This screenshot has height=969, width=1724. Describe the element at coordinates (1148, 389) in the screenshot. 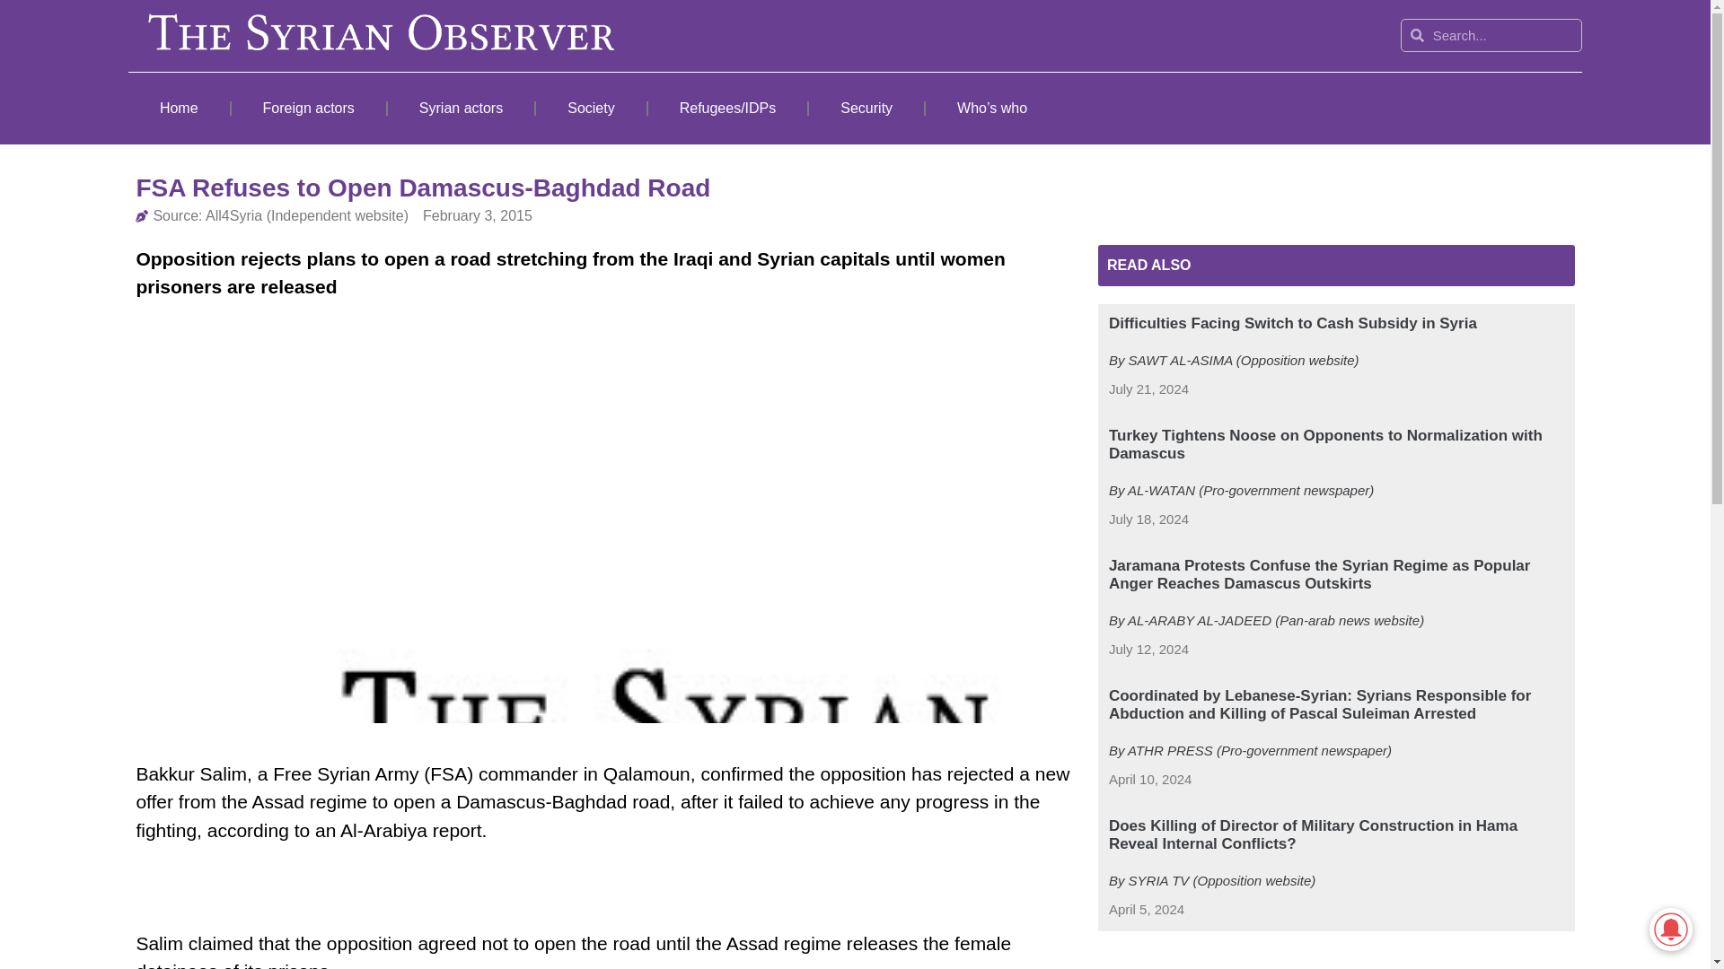

I see `July 21, 2024` at that location.